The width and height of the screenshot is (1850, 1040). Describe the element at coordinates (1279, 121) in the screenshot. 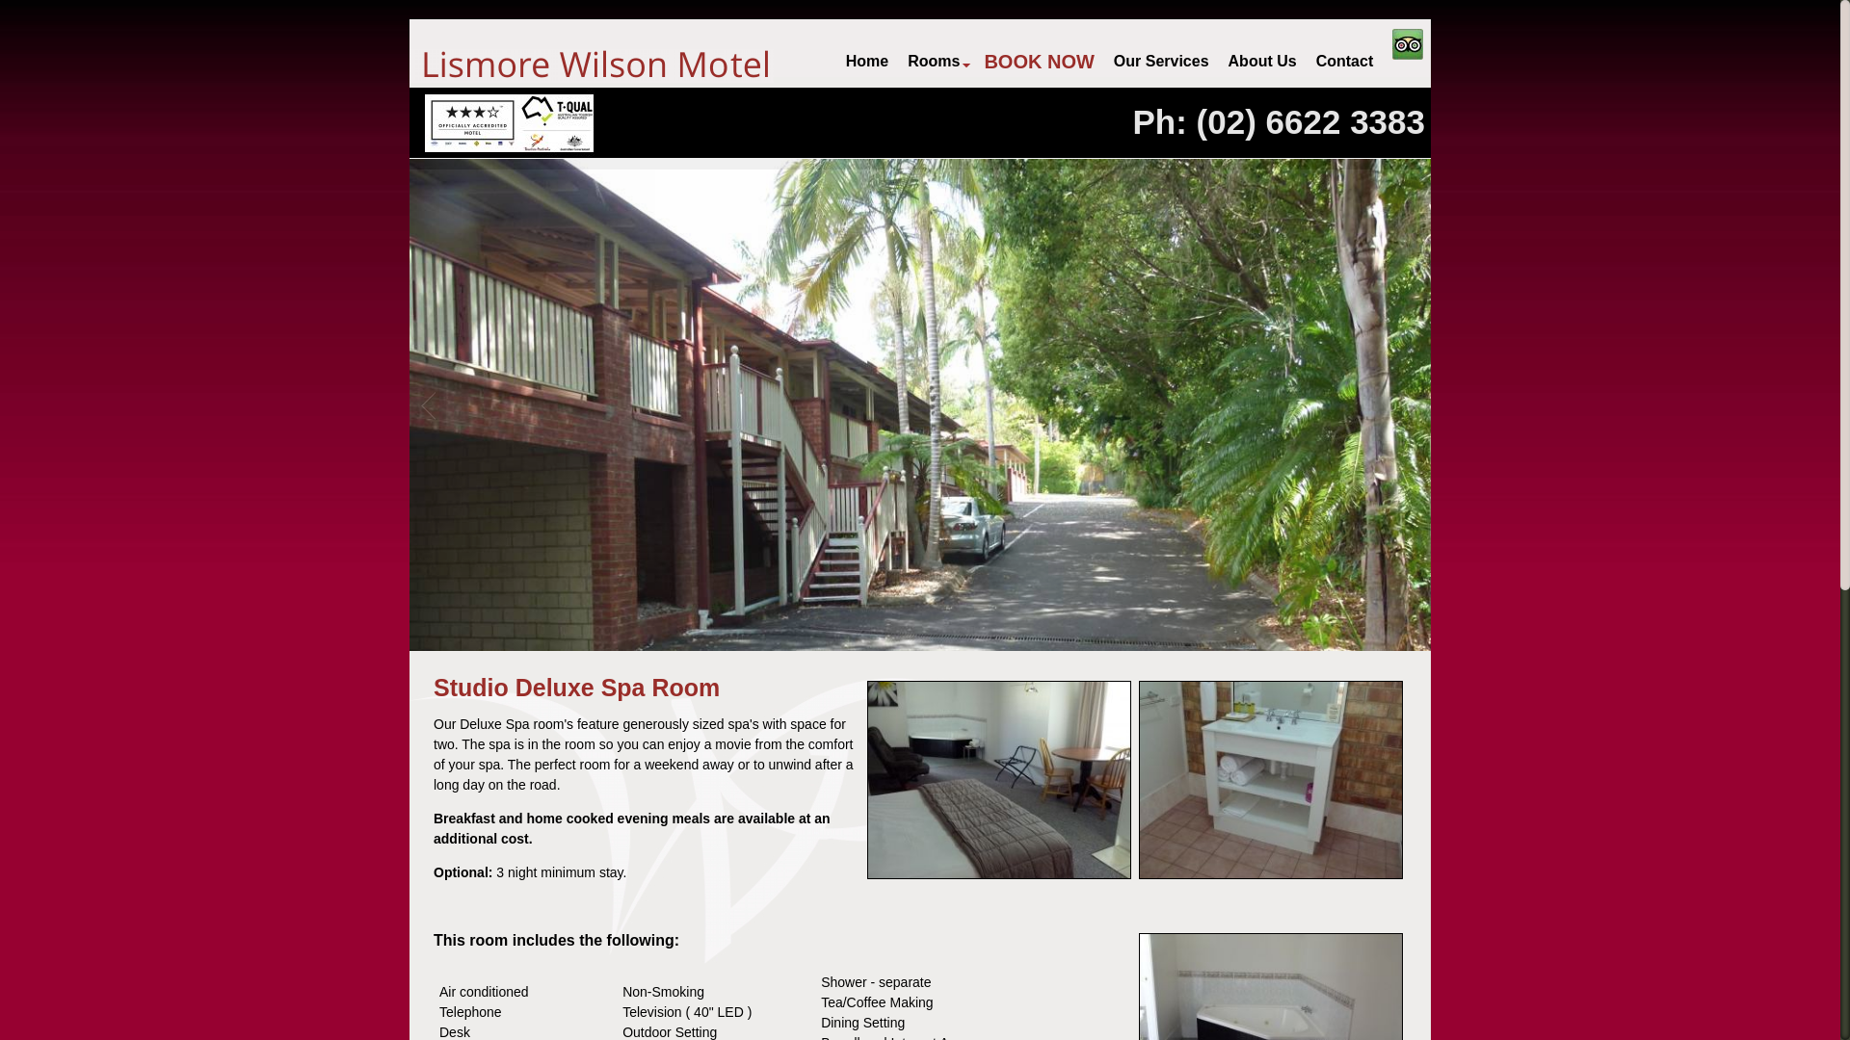

I see `Ph: (02) 6622 3383` at that location.